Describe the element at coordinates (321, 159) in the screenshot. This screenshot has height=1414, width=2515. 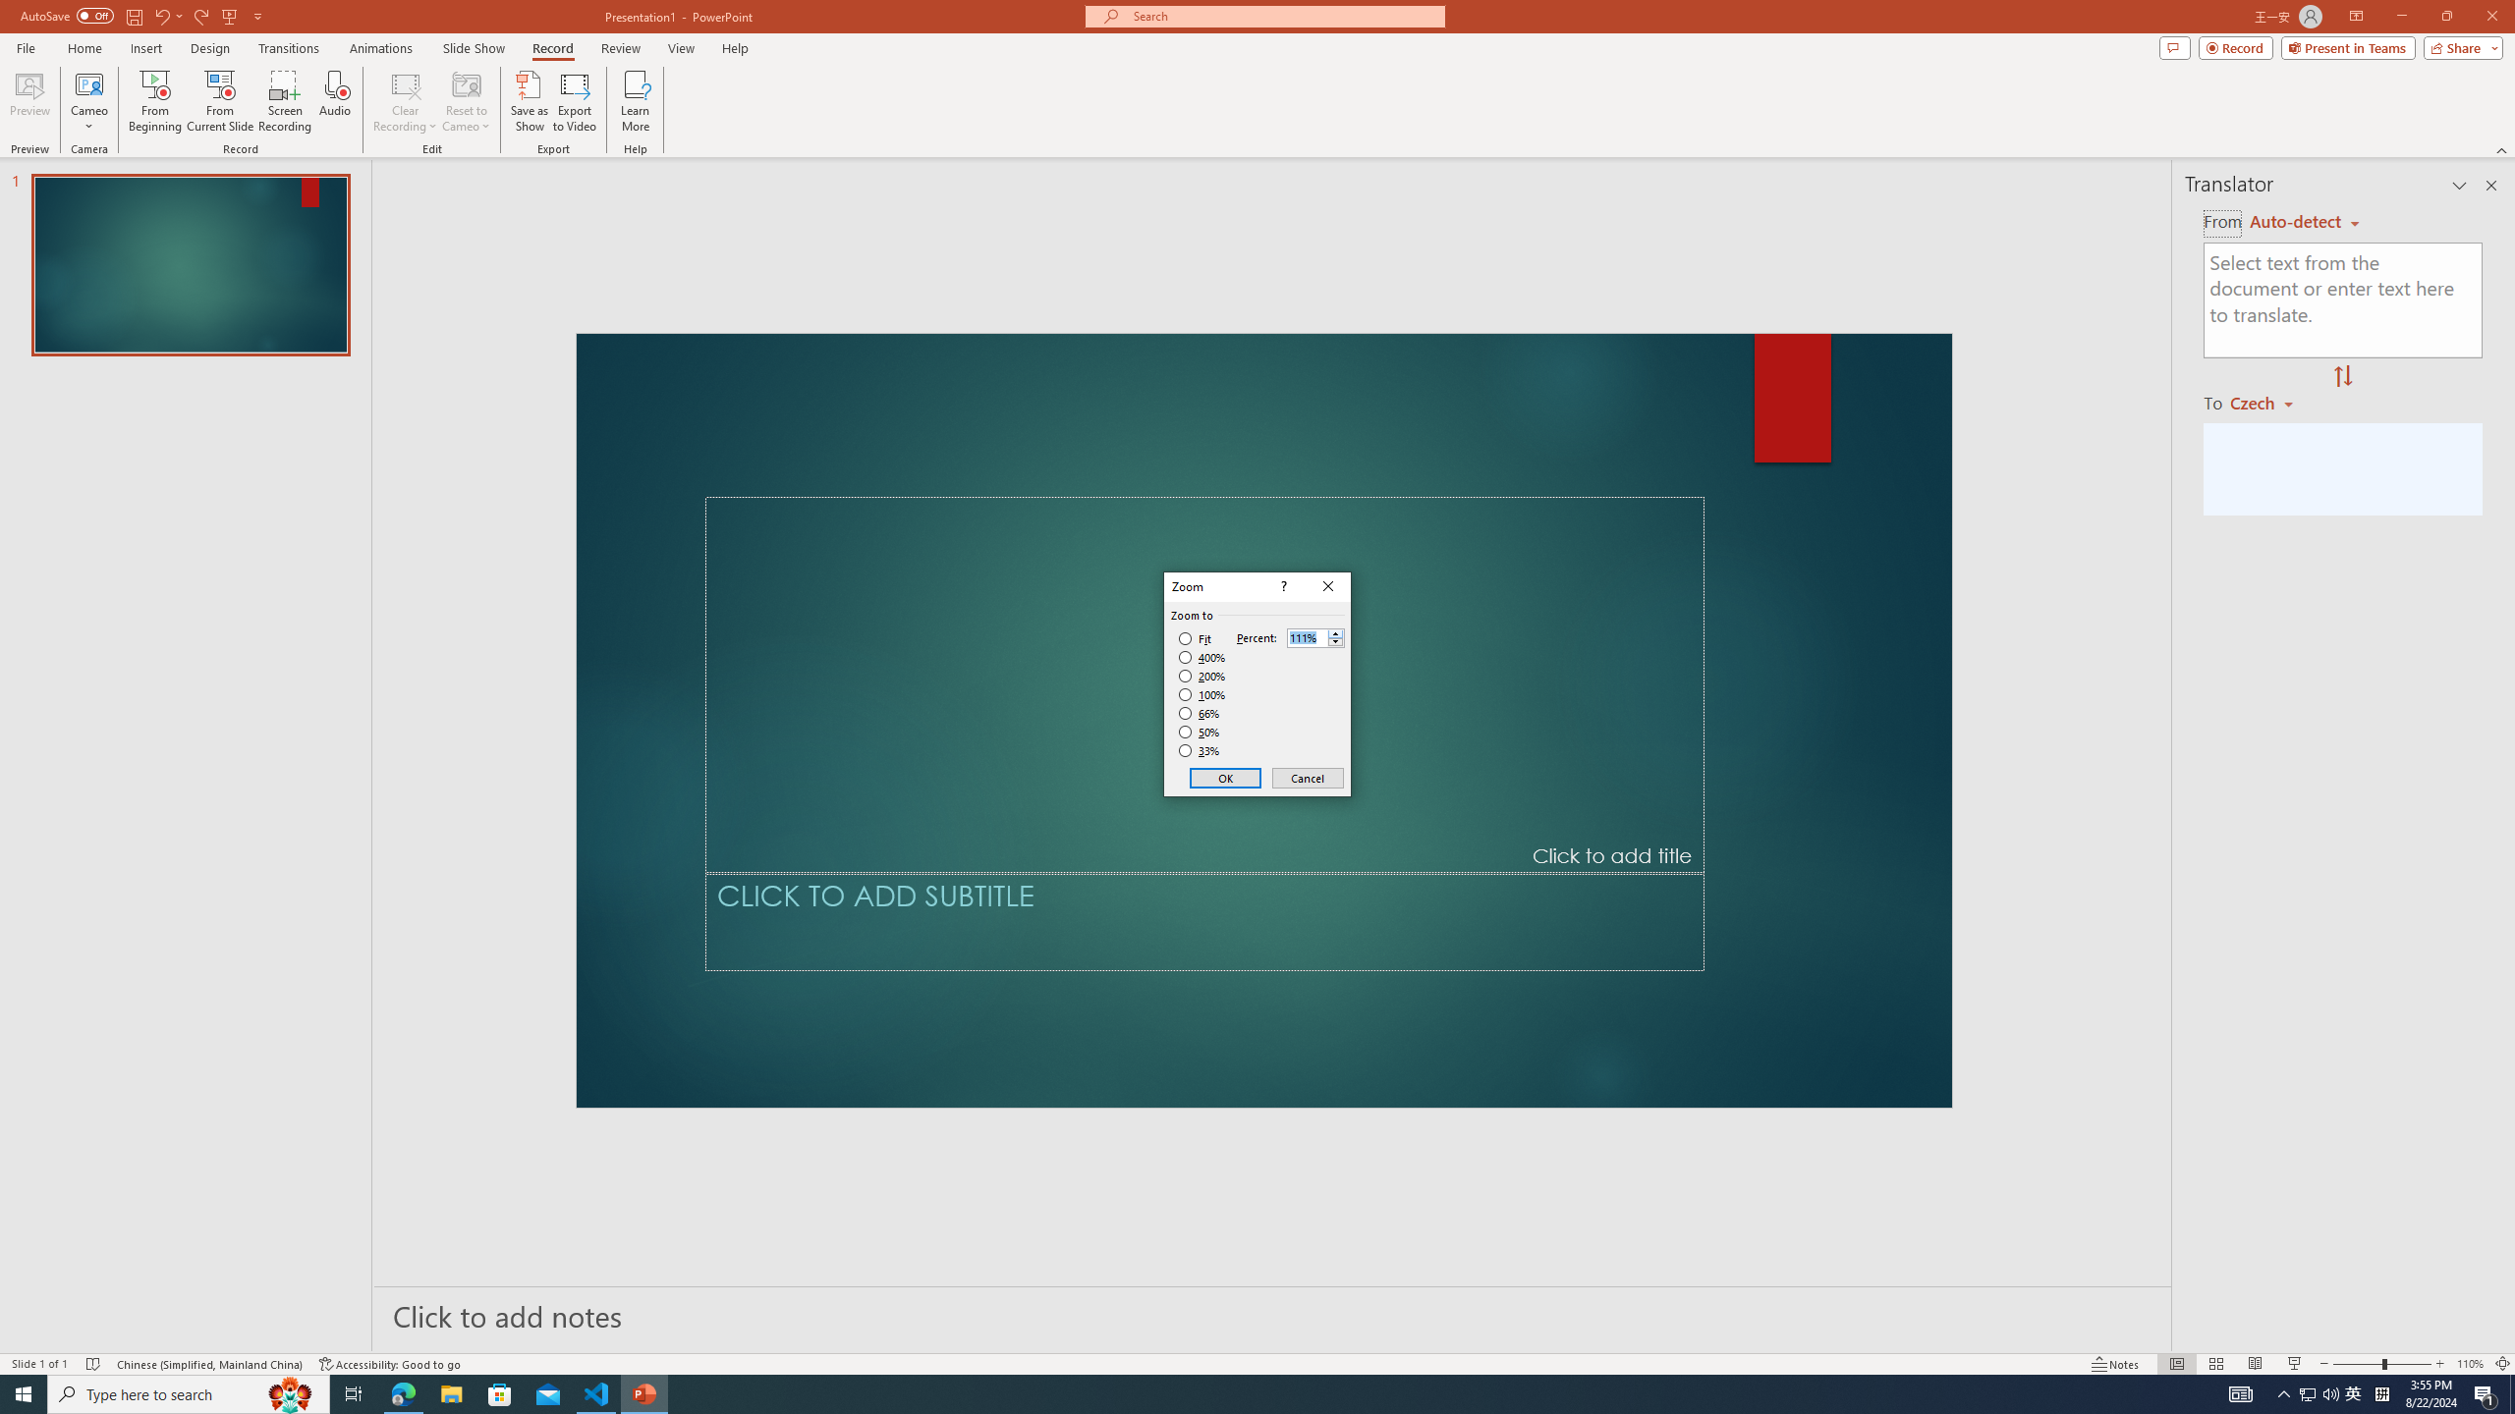
I see `Start Mail Merge` at that location.